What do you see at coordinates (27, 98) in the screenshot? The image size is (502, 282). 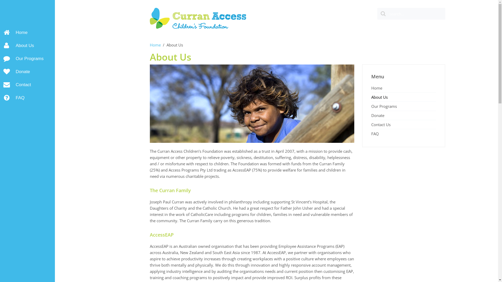 I see `FAQ` at bounding box center [27, 98].